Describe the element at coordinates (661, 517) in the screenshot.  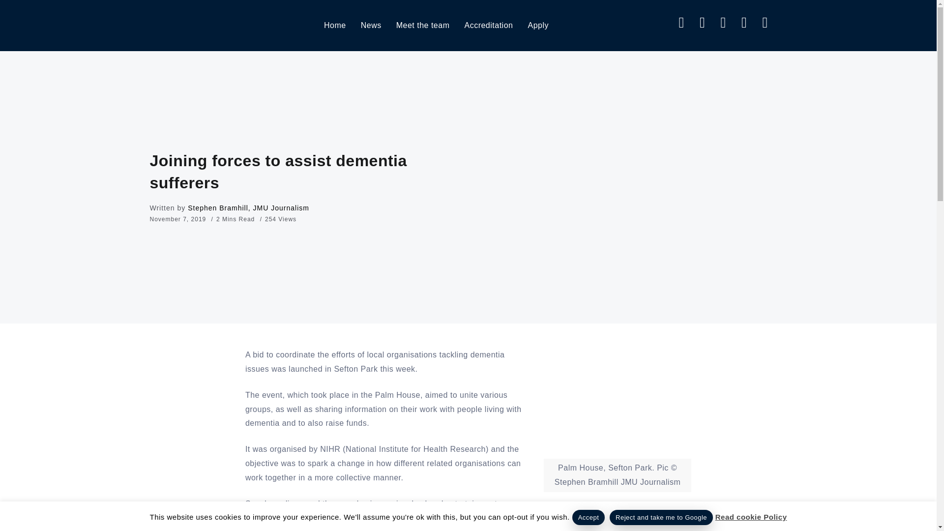
I see `Reject and take me to Google` at that location.